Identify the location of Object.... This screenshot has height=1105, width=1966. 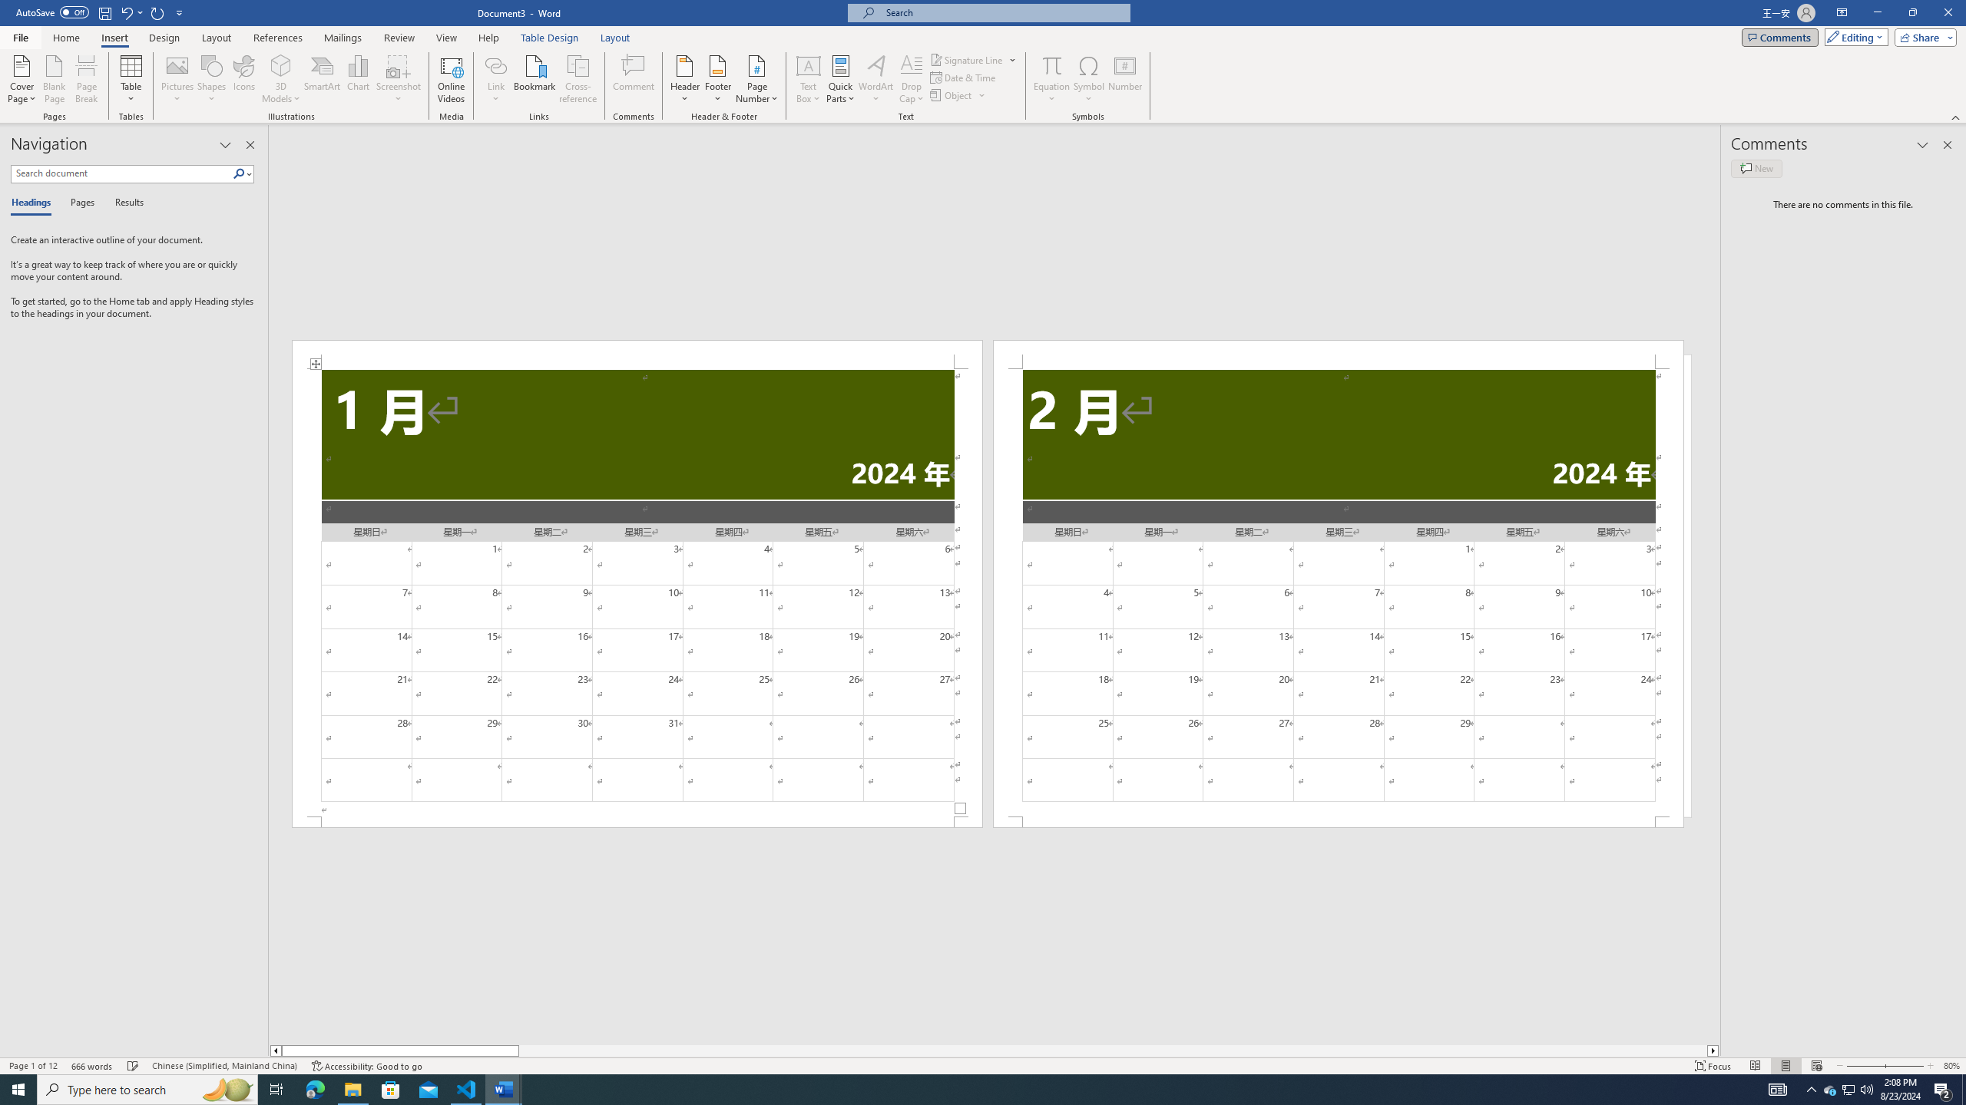
(952, 95).